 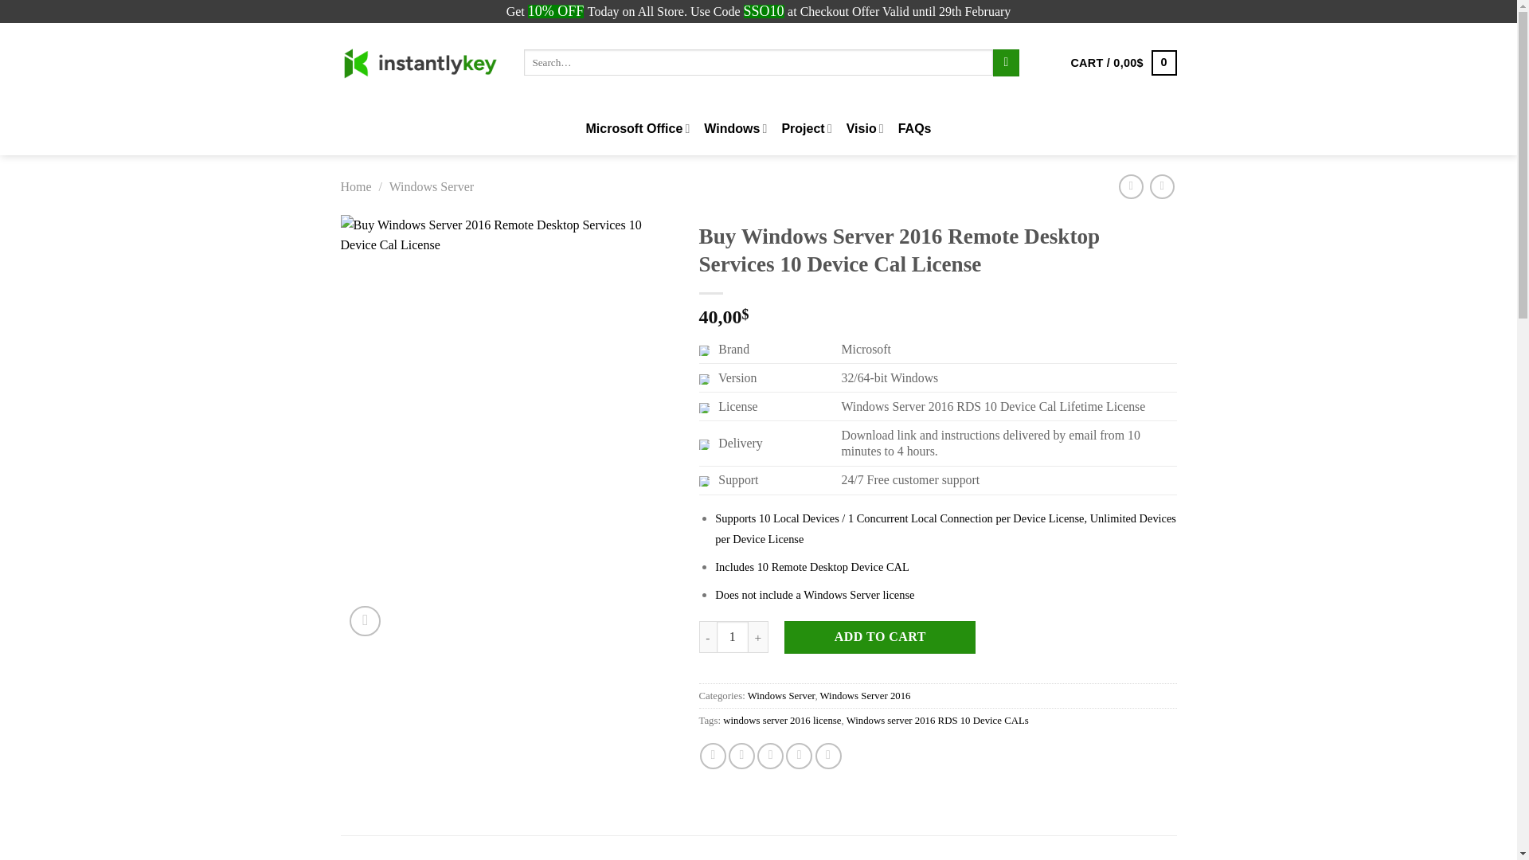 I want to click on Zoom, so click(x=365, y=621).